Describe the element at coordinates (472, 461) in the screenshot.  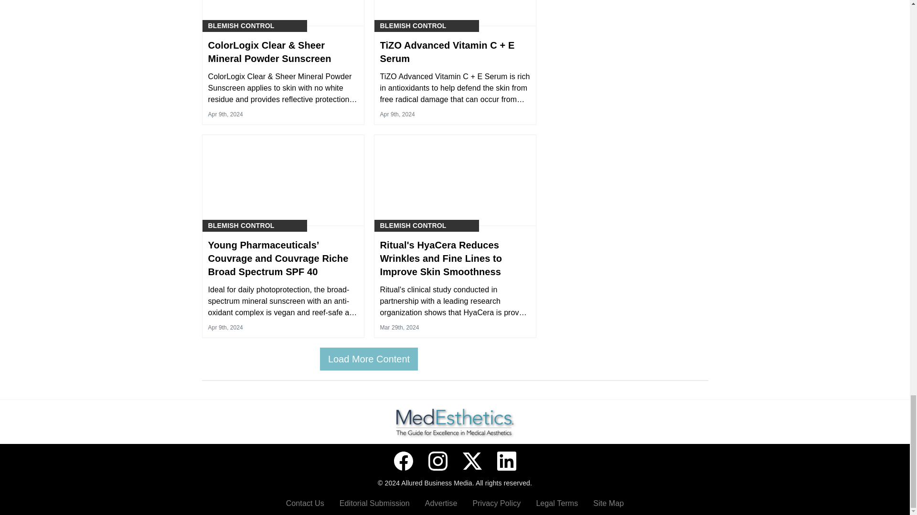
I see `Twitter X icon` at that location.